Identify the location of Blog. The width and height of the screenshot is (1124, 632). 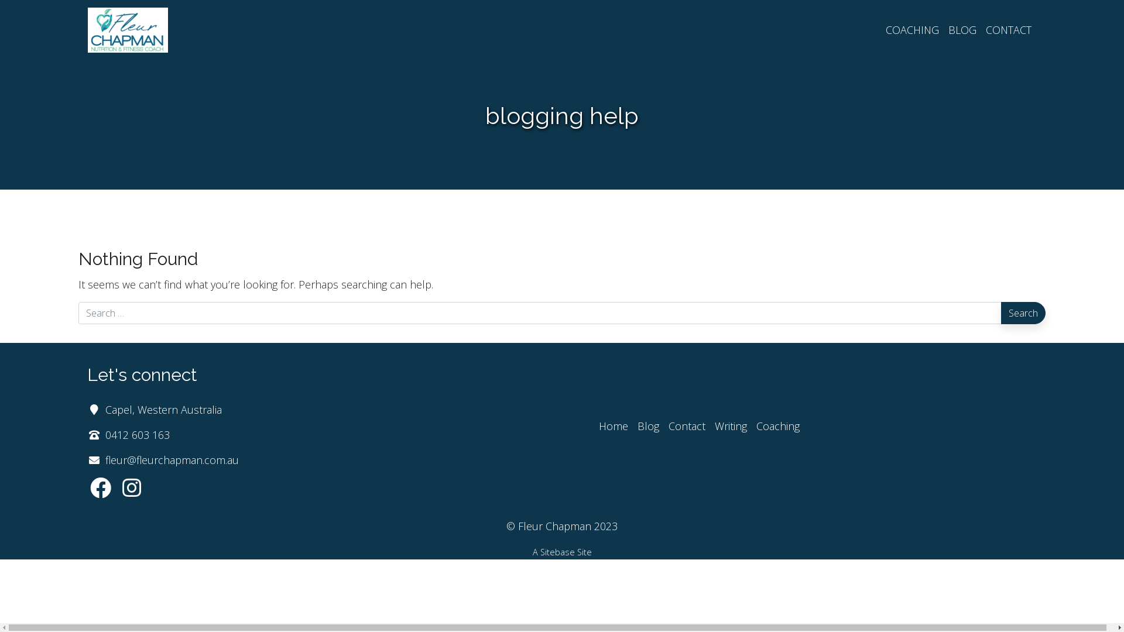
(649, 426).